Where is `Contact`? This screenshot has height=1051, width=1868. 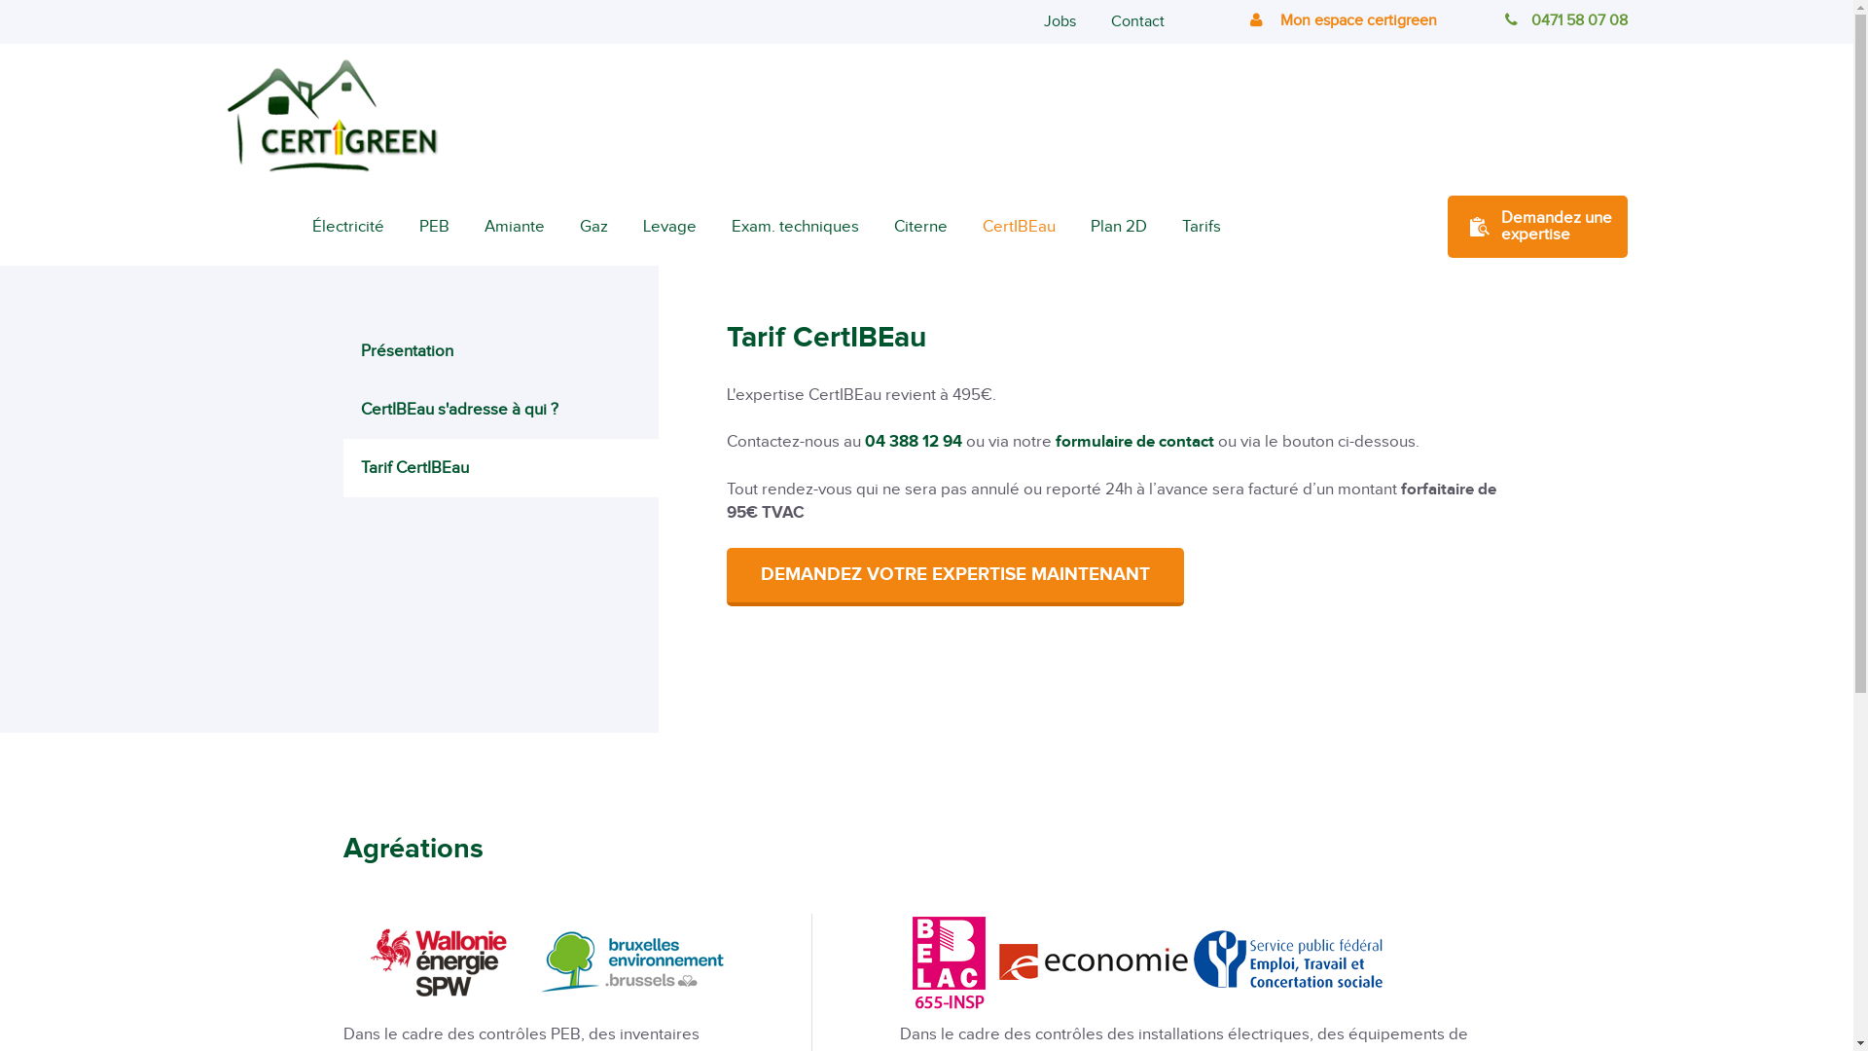
Contact is located at coordinates (1138, 21).